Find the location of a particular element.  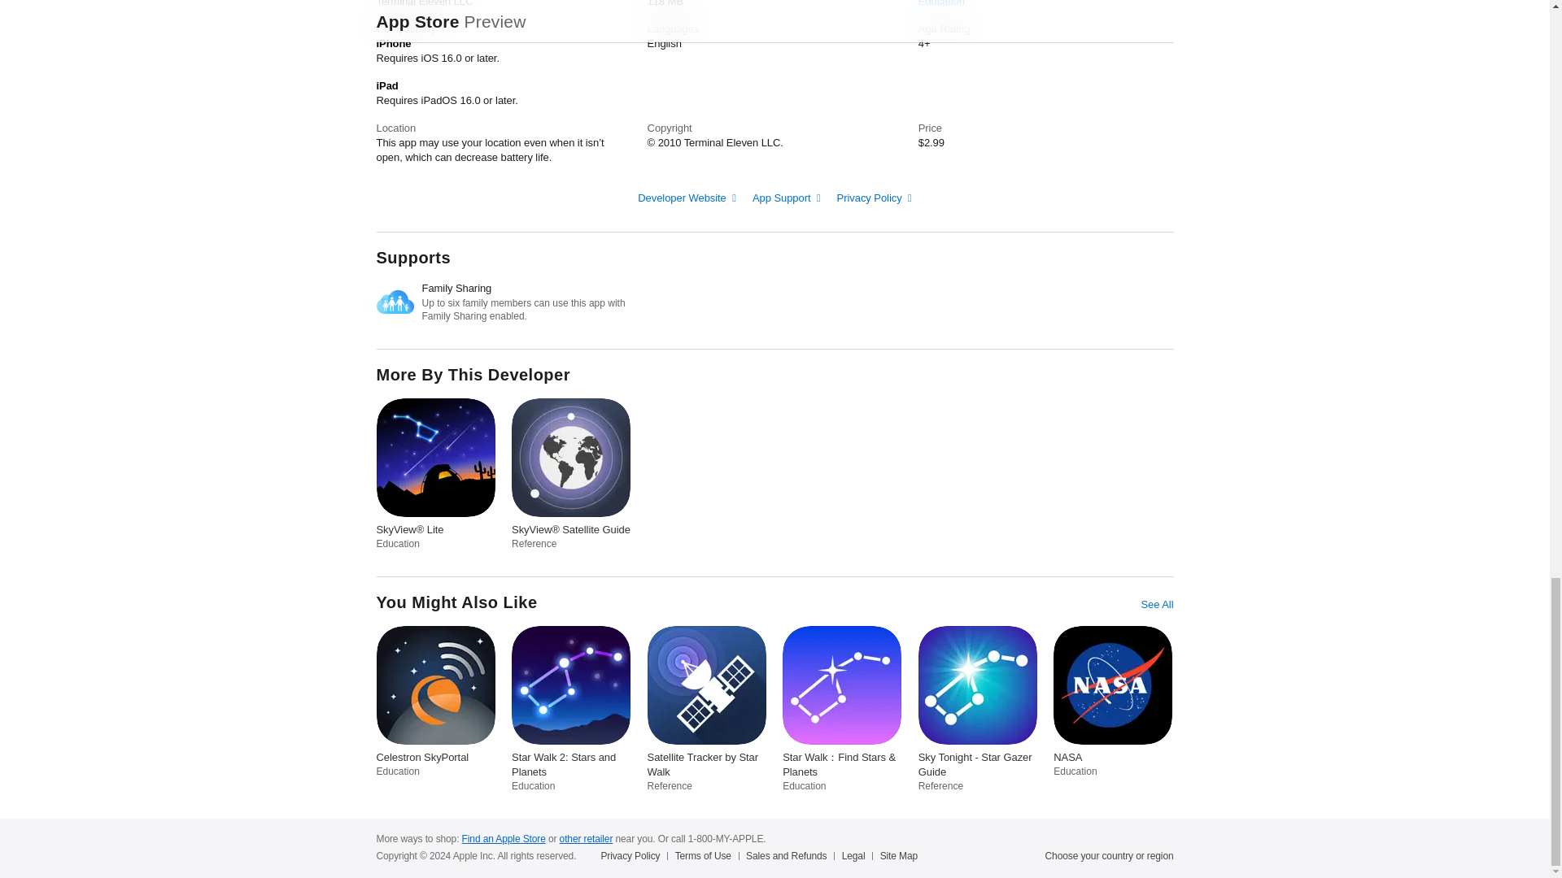

Choose your country or region is located at coordinates (1110, 855).